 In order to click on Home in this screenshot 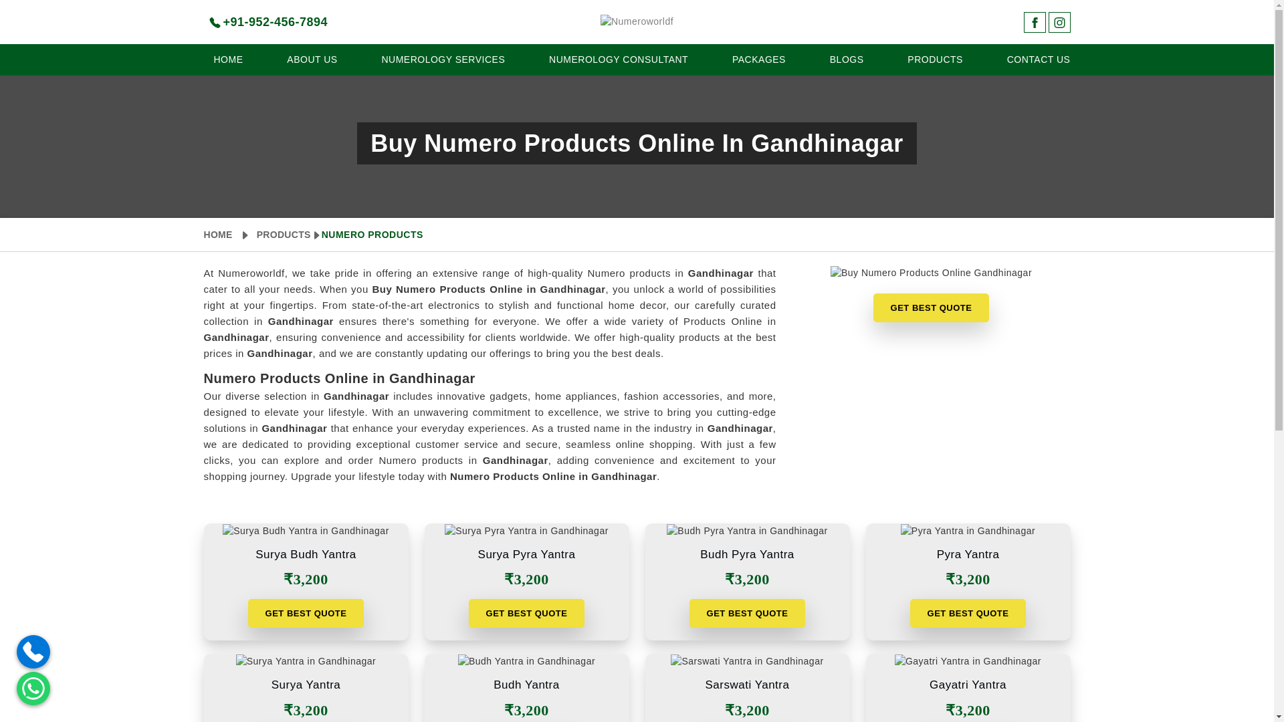, I will do `click(227, 59)`.